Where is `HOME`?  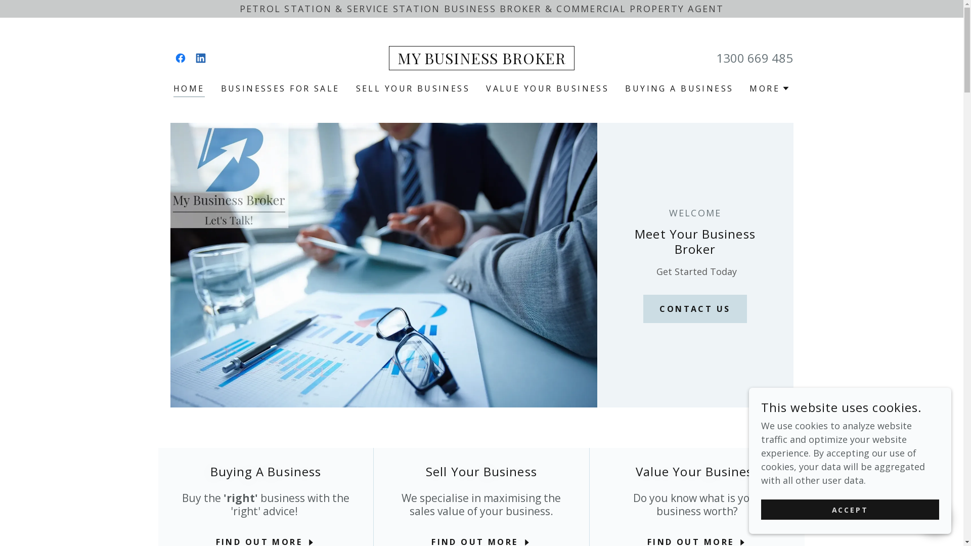
HOME is located at coordinates (189, 90).